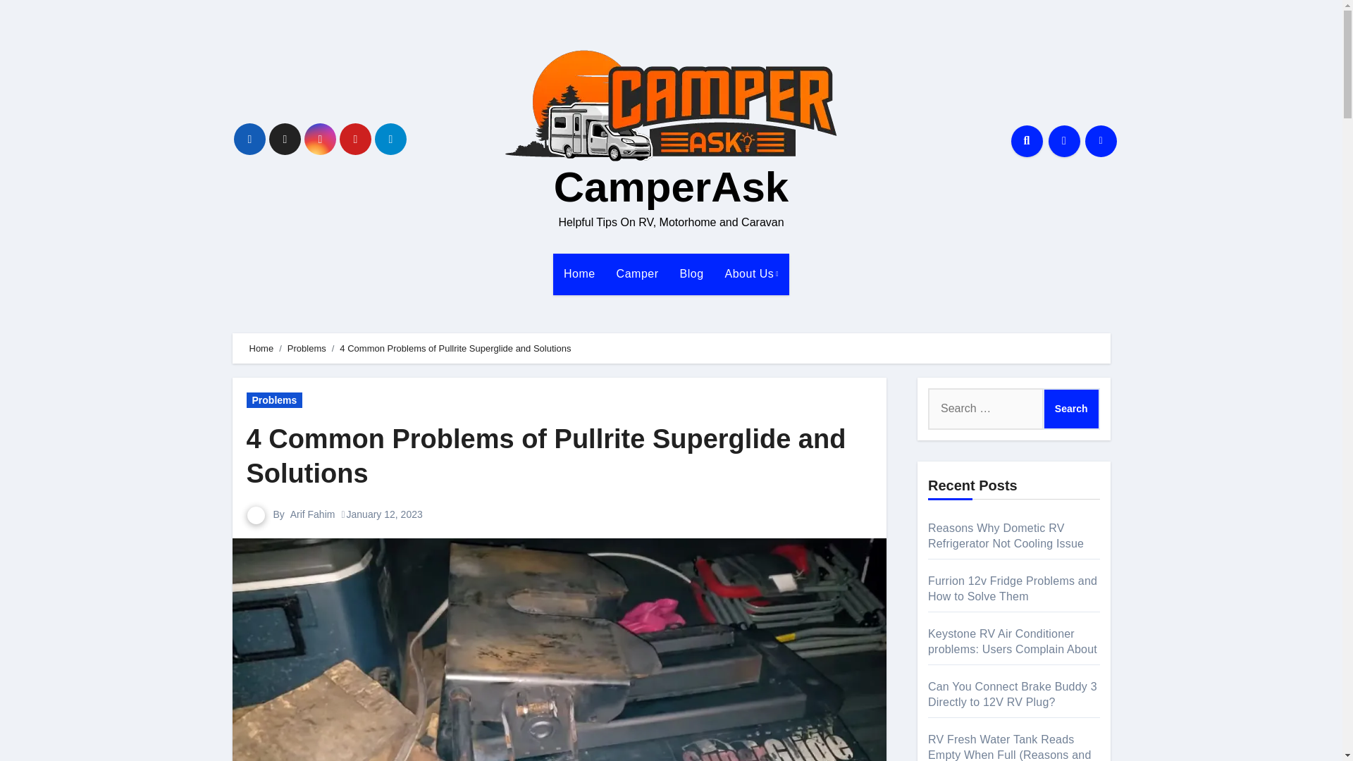 The height and width of the screenshot is (761, 1353). What do you see at coordinates (638, 273) in the screenshot?
I see `Camper` at bounding box center [638, 273].